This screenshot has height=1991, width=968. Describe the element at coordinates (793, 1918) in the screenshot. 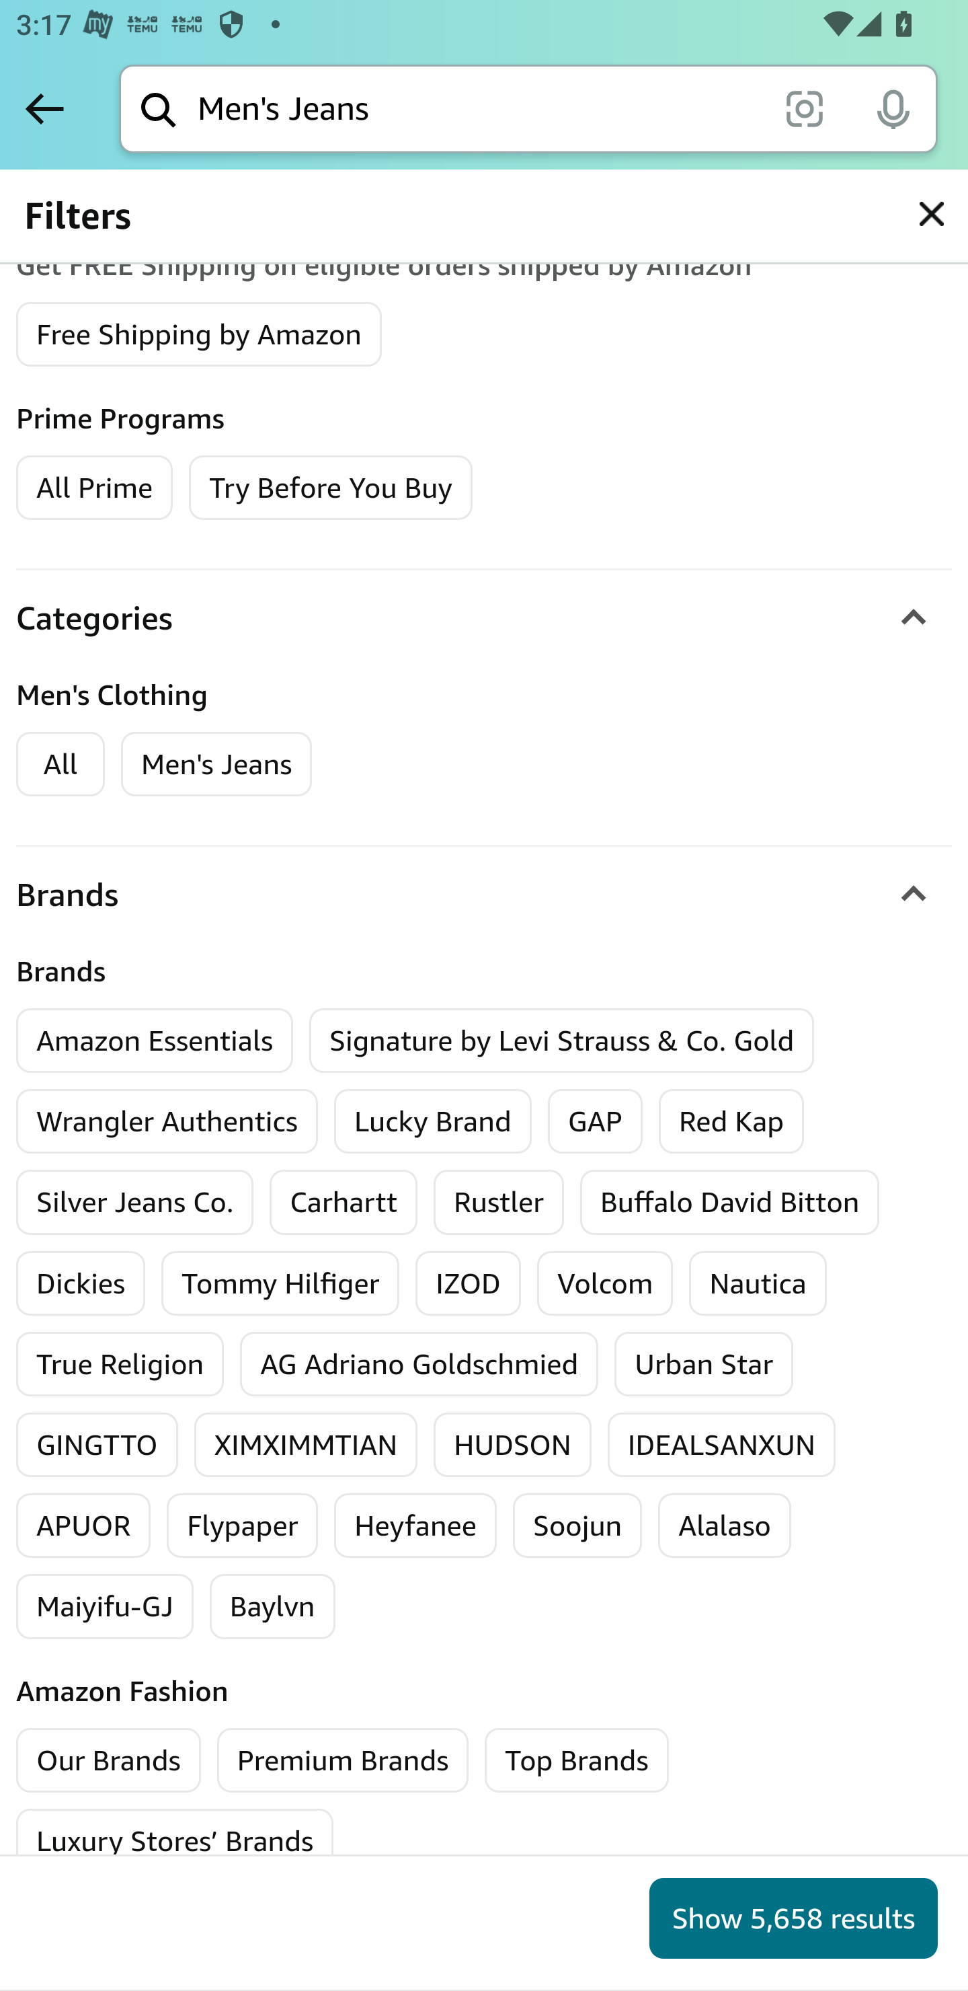

I see `Show 5,658 results` at that location.